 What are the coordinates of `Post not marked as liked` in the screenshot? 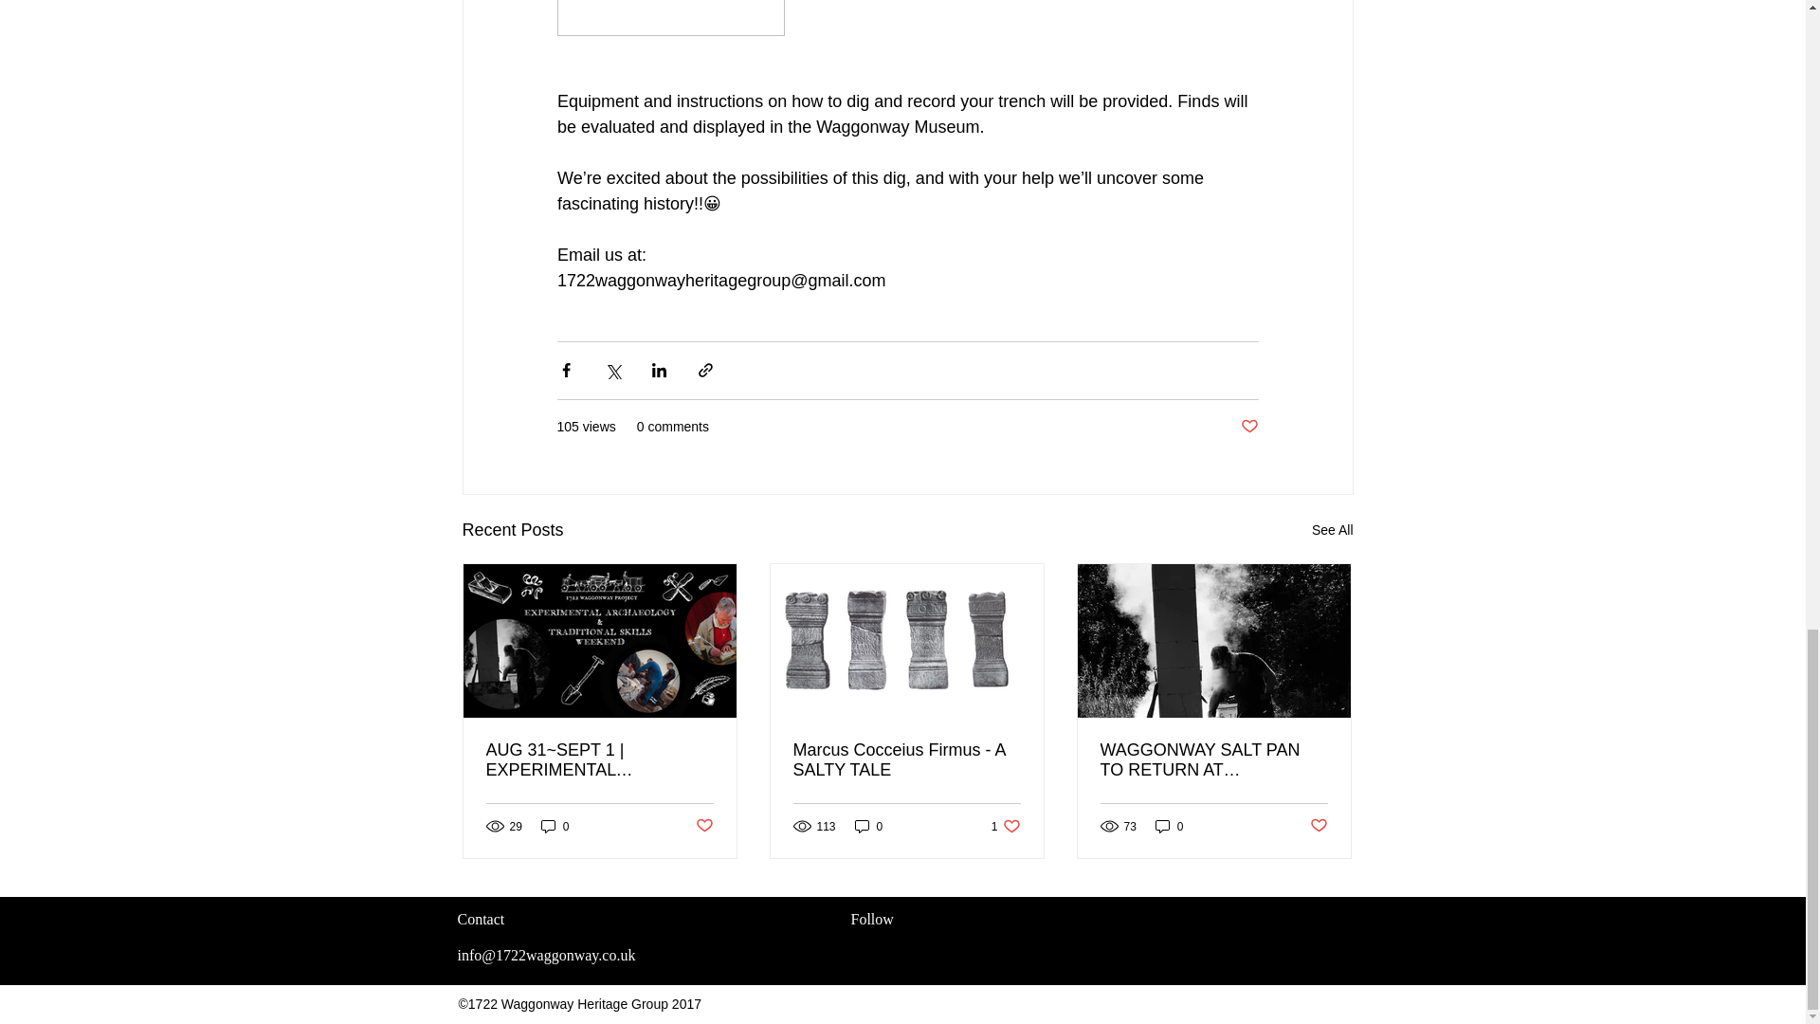 It's located at (703, 826).